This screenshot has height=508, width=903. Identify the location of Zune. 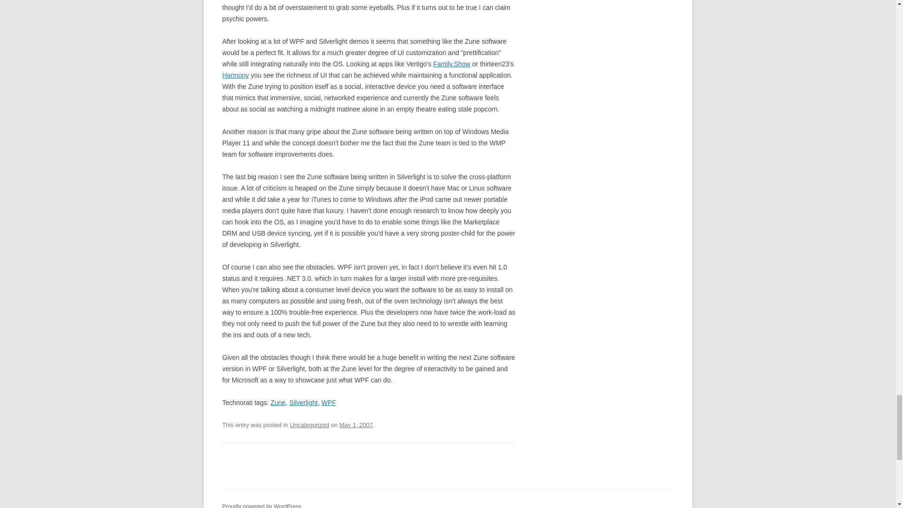
(277, 403).